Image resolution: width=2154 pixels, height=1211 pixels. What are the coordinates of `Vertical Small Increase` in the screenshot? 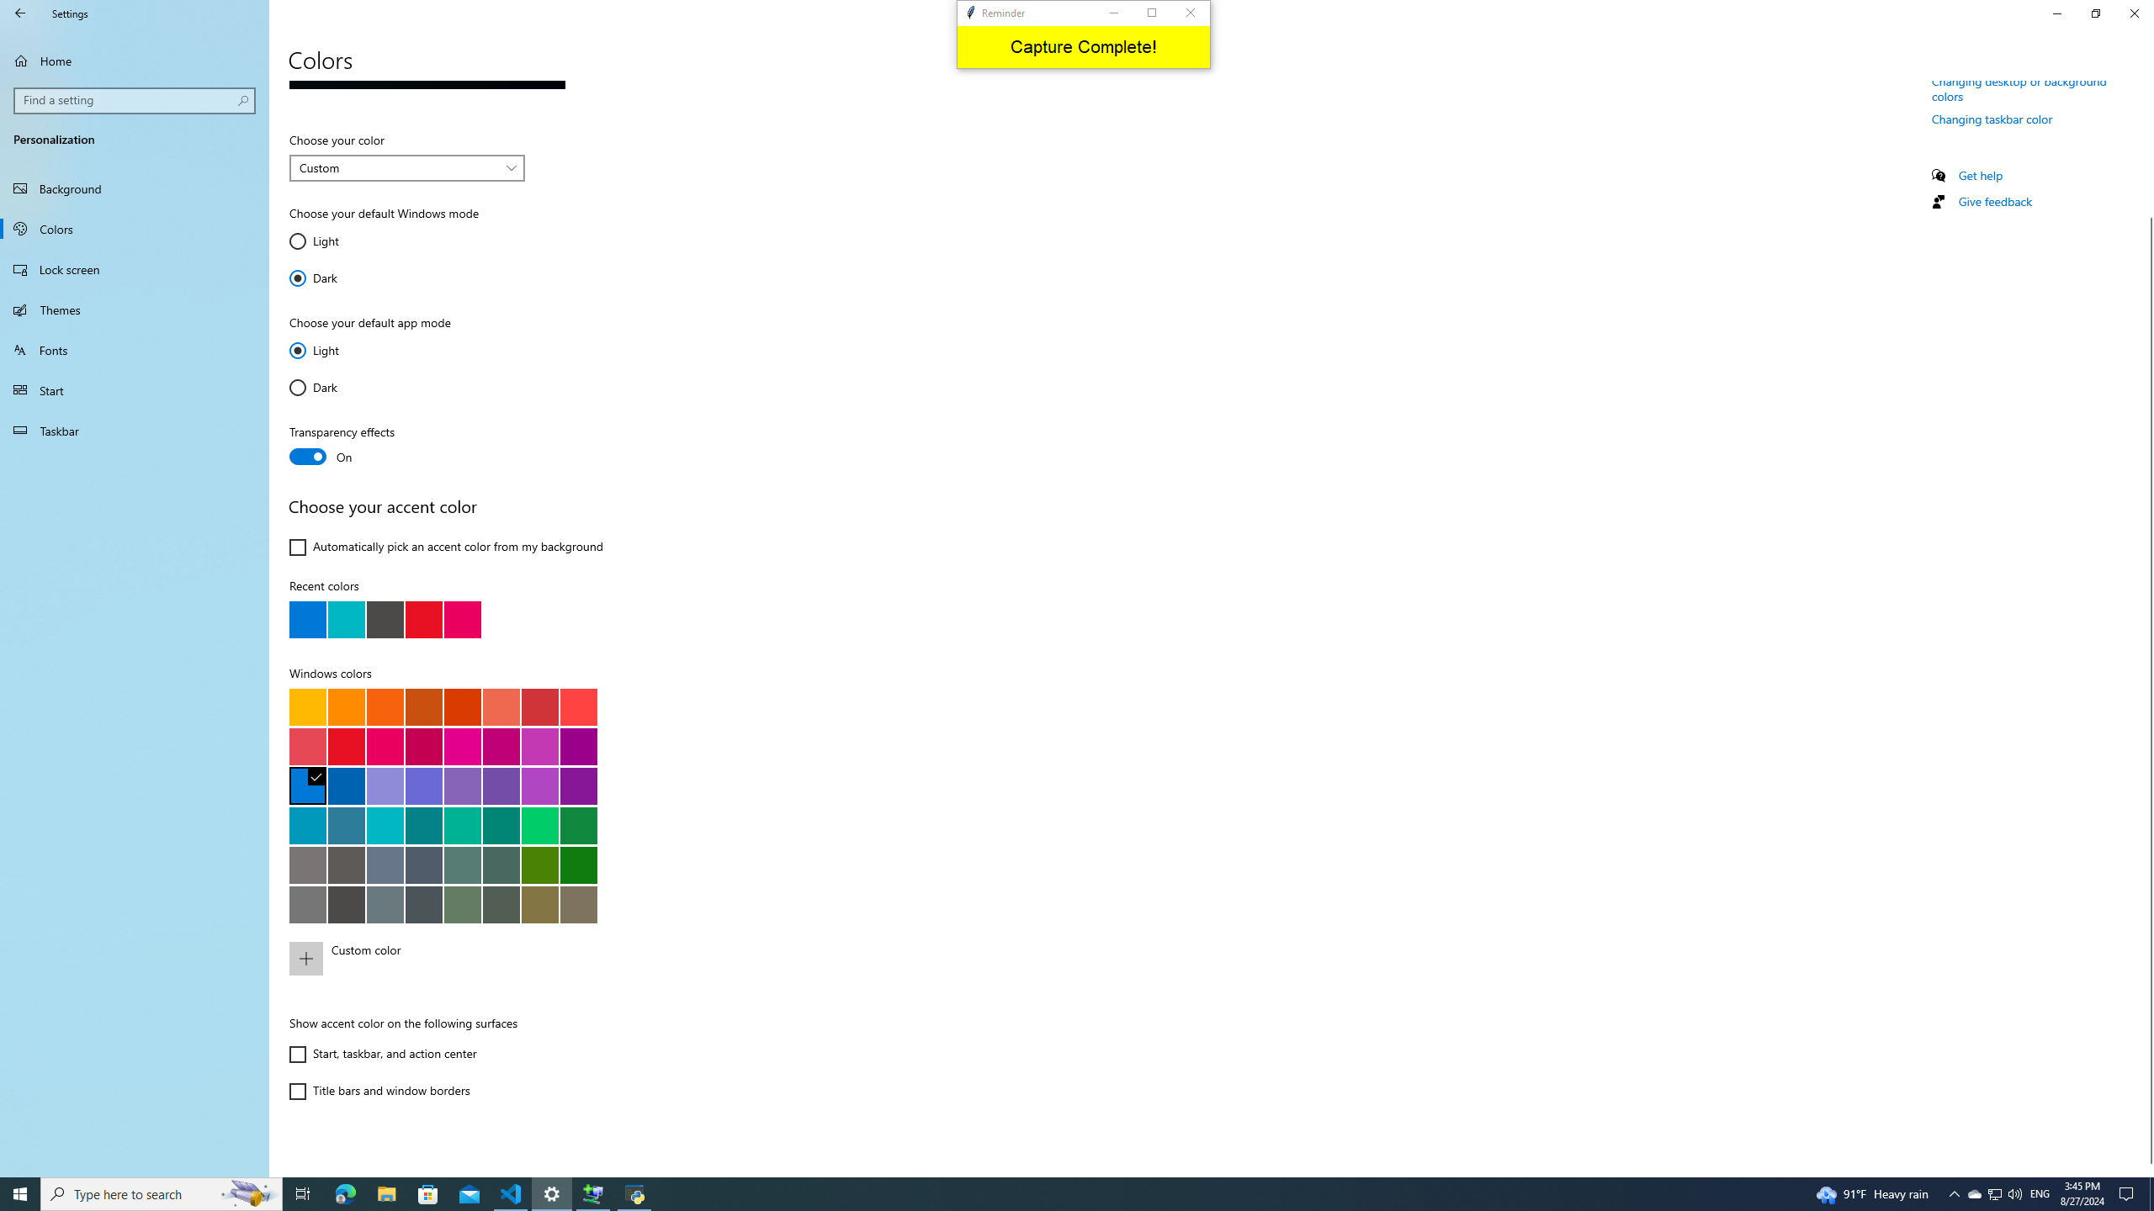 It's located at (2147, 1170).